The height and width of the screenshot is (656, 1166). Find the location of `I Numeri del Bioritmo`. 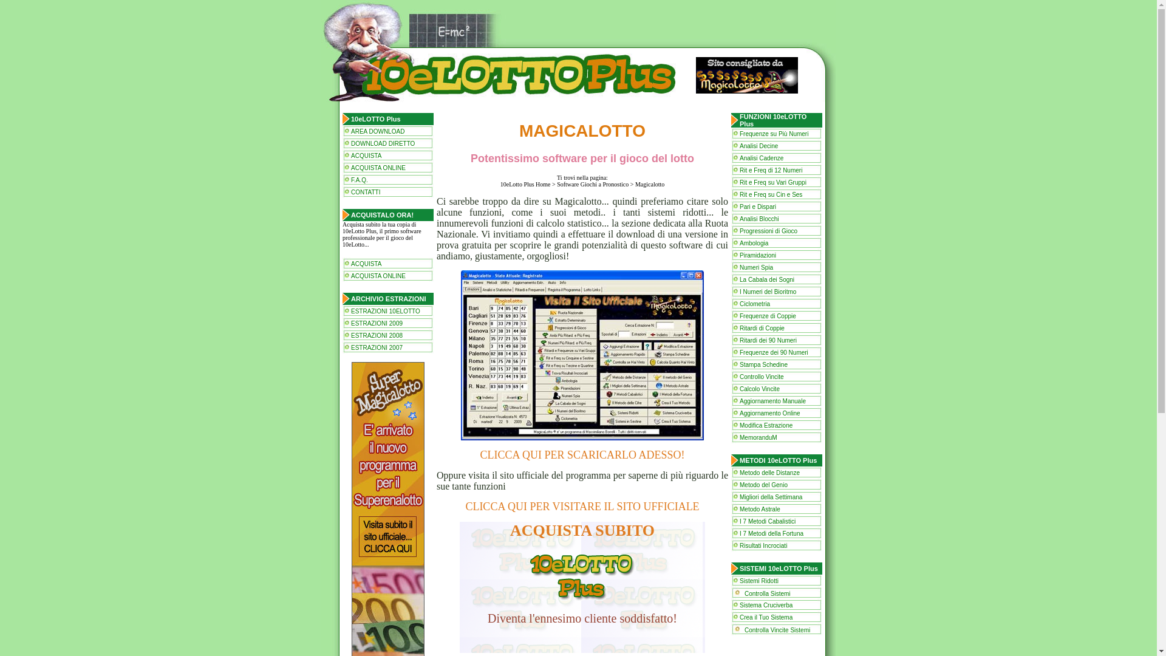

I Numeri del Bioritmo is located at coordinates (768, 292).